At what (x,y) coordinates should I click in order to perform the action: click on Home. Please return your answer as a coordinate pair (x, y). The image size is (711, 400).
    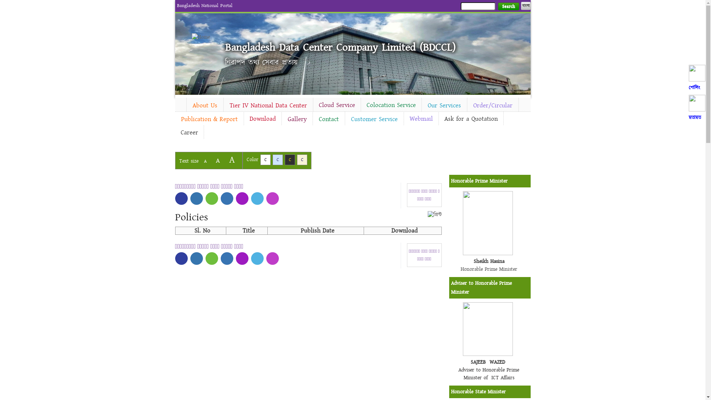
    Looking at the image, I should click on (205, 37).